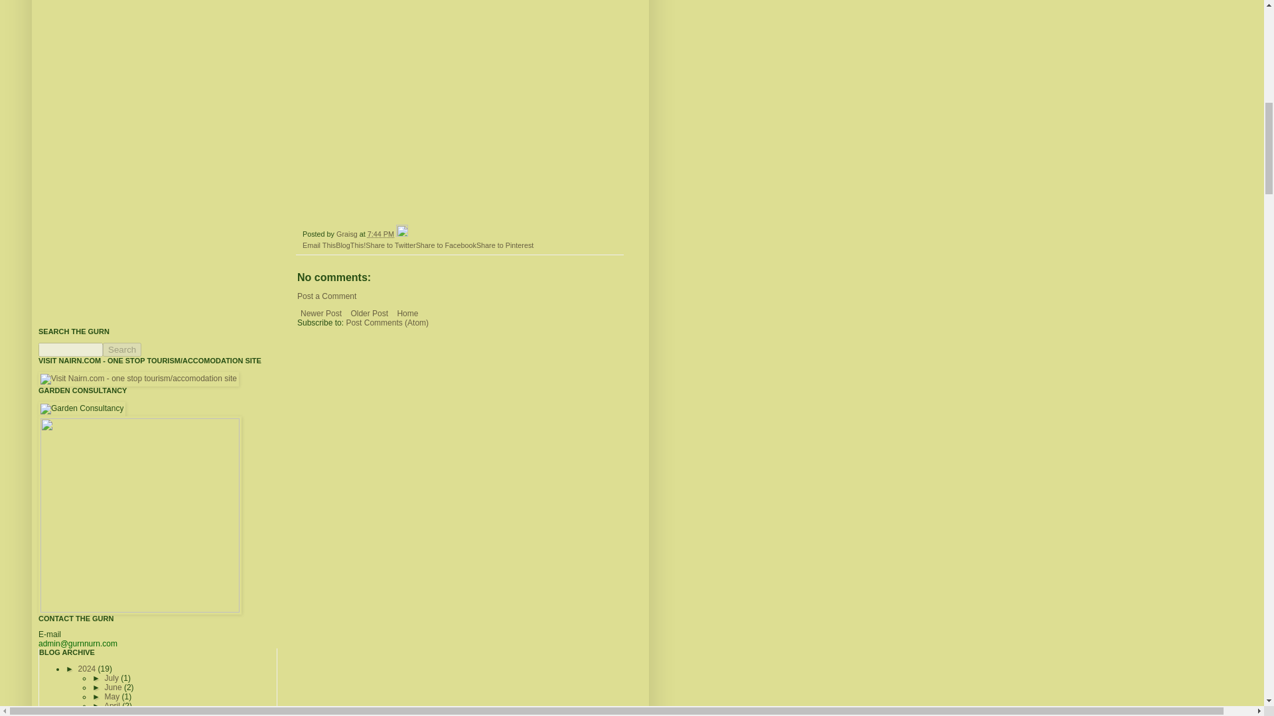 Image resolution: width=1274 pixels, height=716 pixels. Describe the element at coordinates (369, 313) in the screenshot. I see `Older Post` at that location.